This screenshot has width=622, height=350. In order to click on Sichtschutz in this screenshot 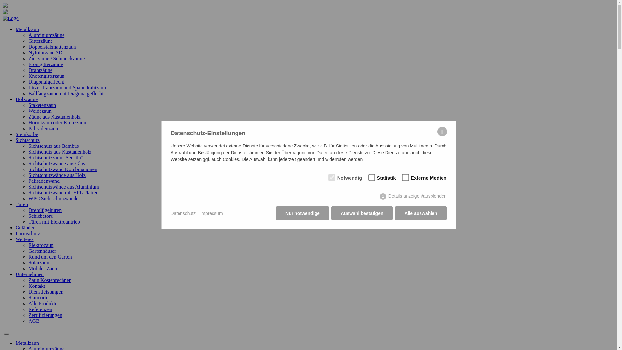, I will do `click(28, 140)`.